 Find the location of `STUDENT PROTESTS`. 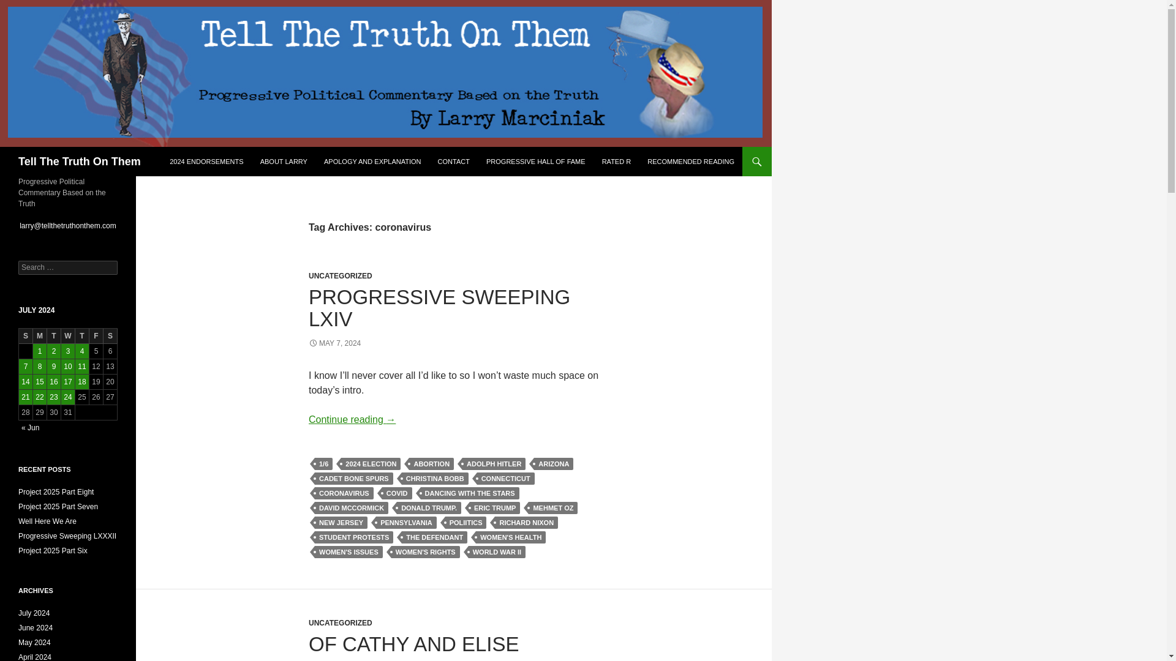

STUDENT PROTESTS is located at coordinates (354, 537).